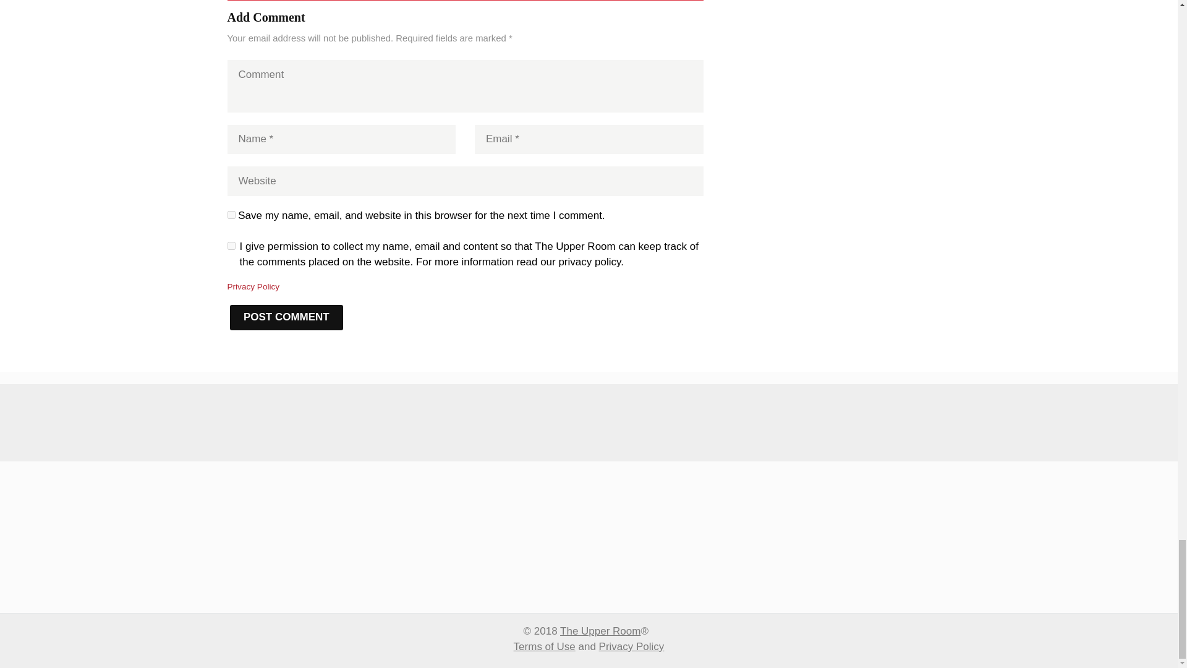 This screenshot has width=1187, height=668. What do you see at coordinates (231, 245) in the screenshot?
I see `1` at bounding box center [231, 245].